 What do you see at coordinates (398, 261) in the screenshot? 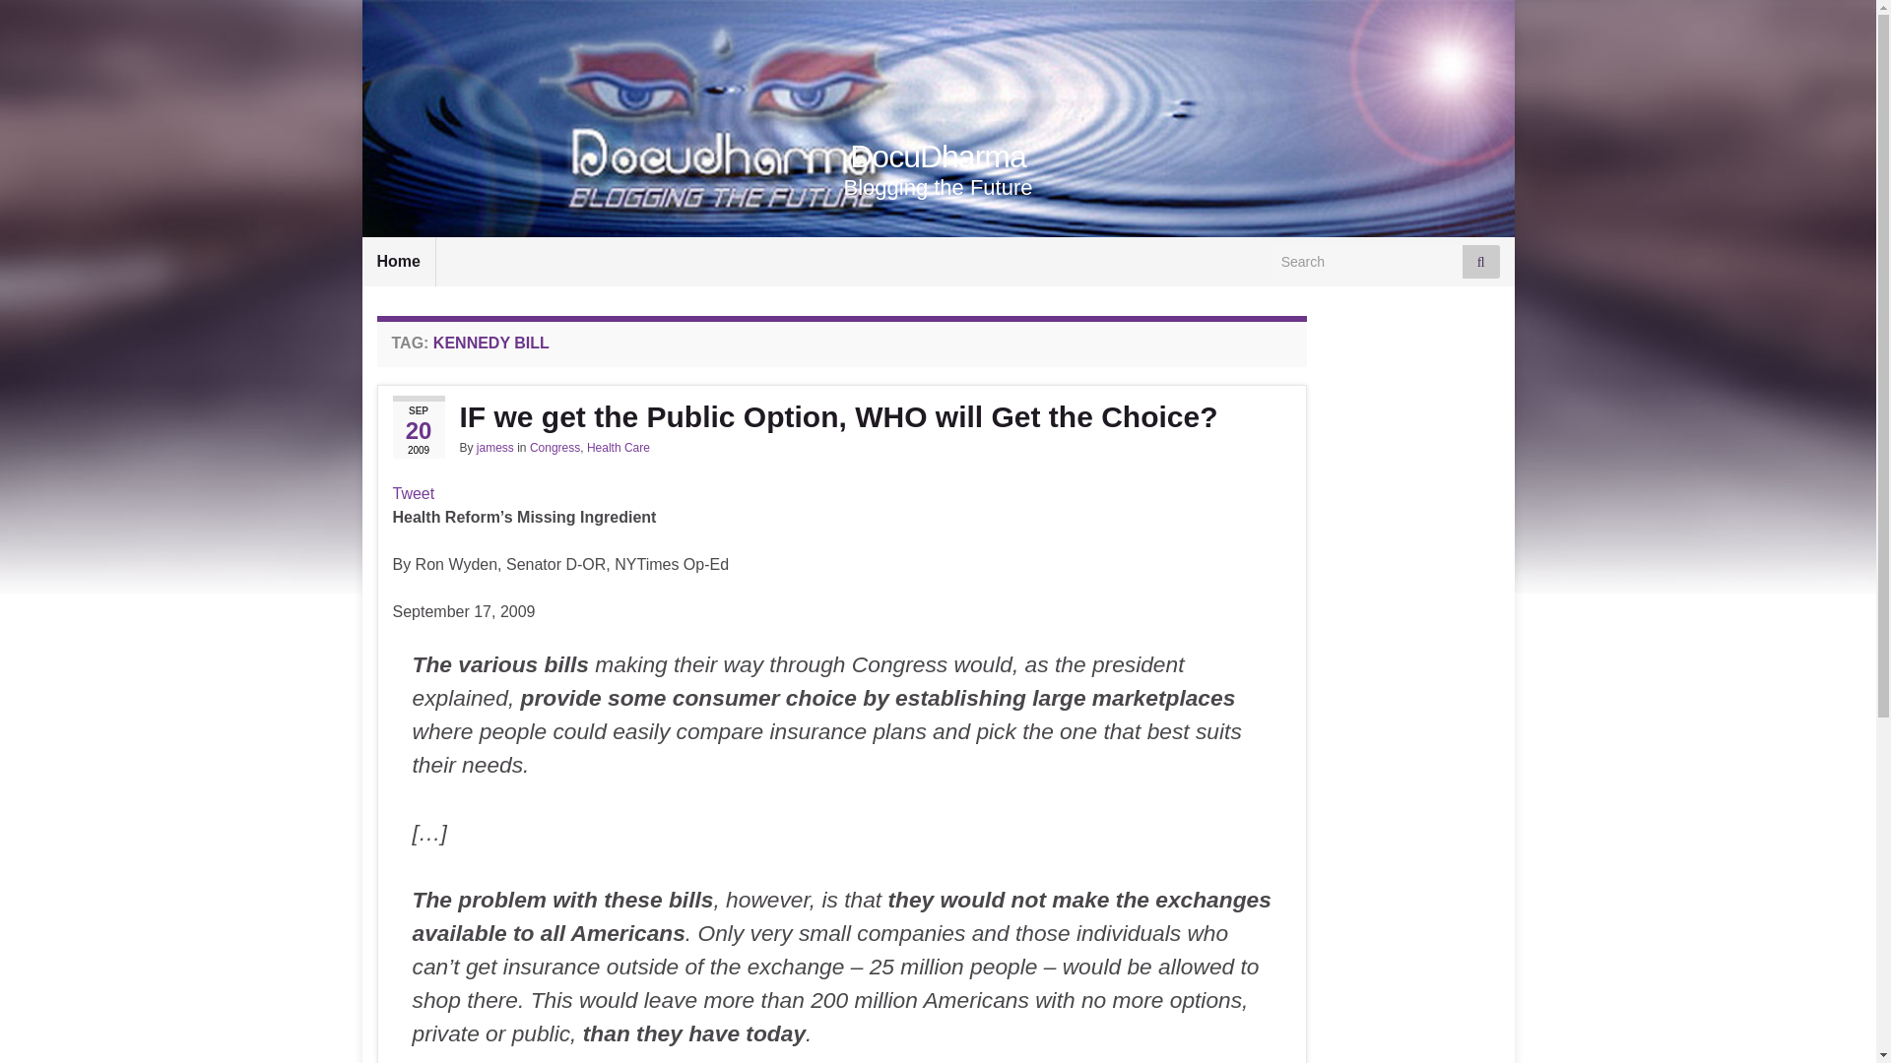
I see `Home` at bounding box center [398, 261].